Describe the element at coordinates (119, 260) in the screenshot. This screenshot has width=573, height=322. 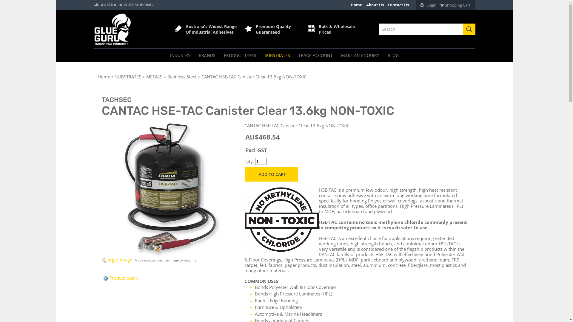
I see `larger image` at that location.